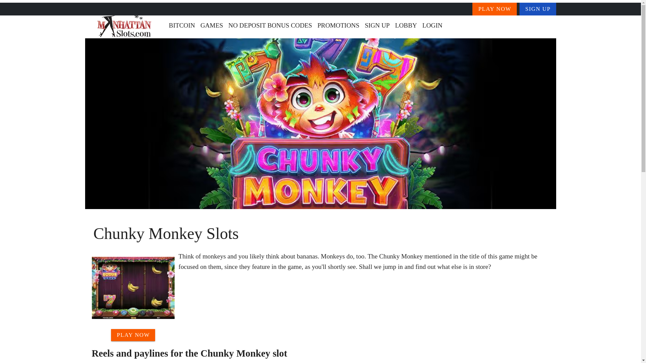 The image size is (646, 363). What do you see at coordinates (538, 9) in the screenshot?
I see `SIGN UP` at bounding box center [538, 9].